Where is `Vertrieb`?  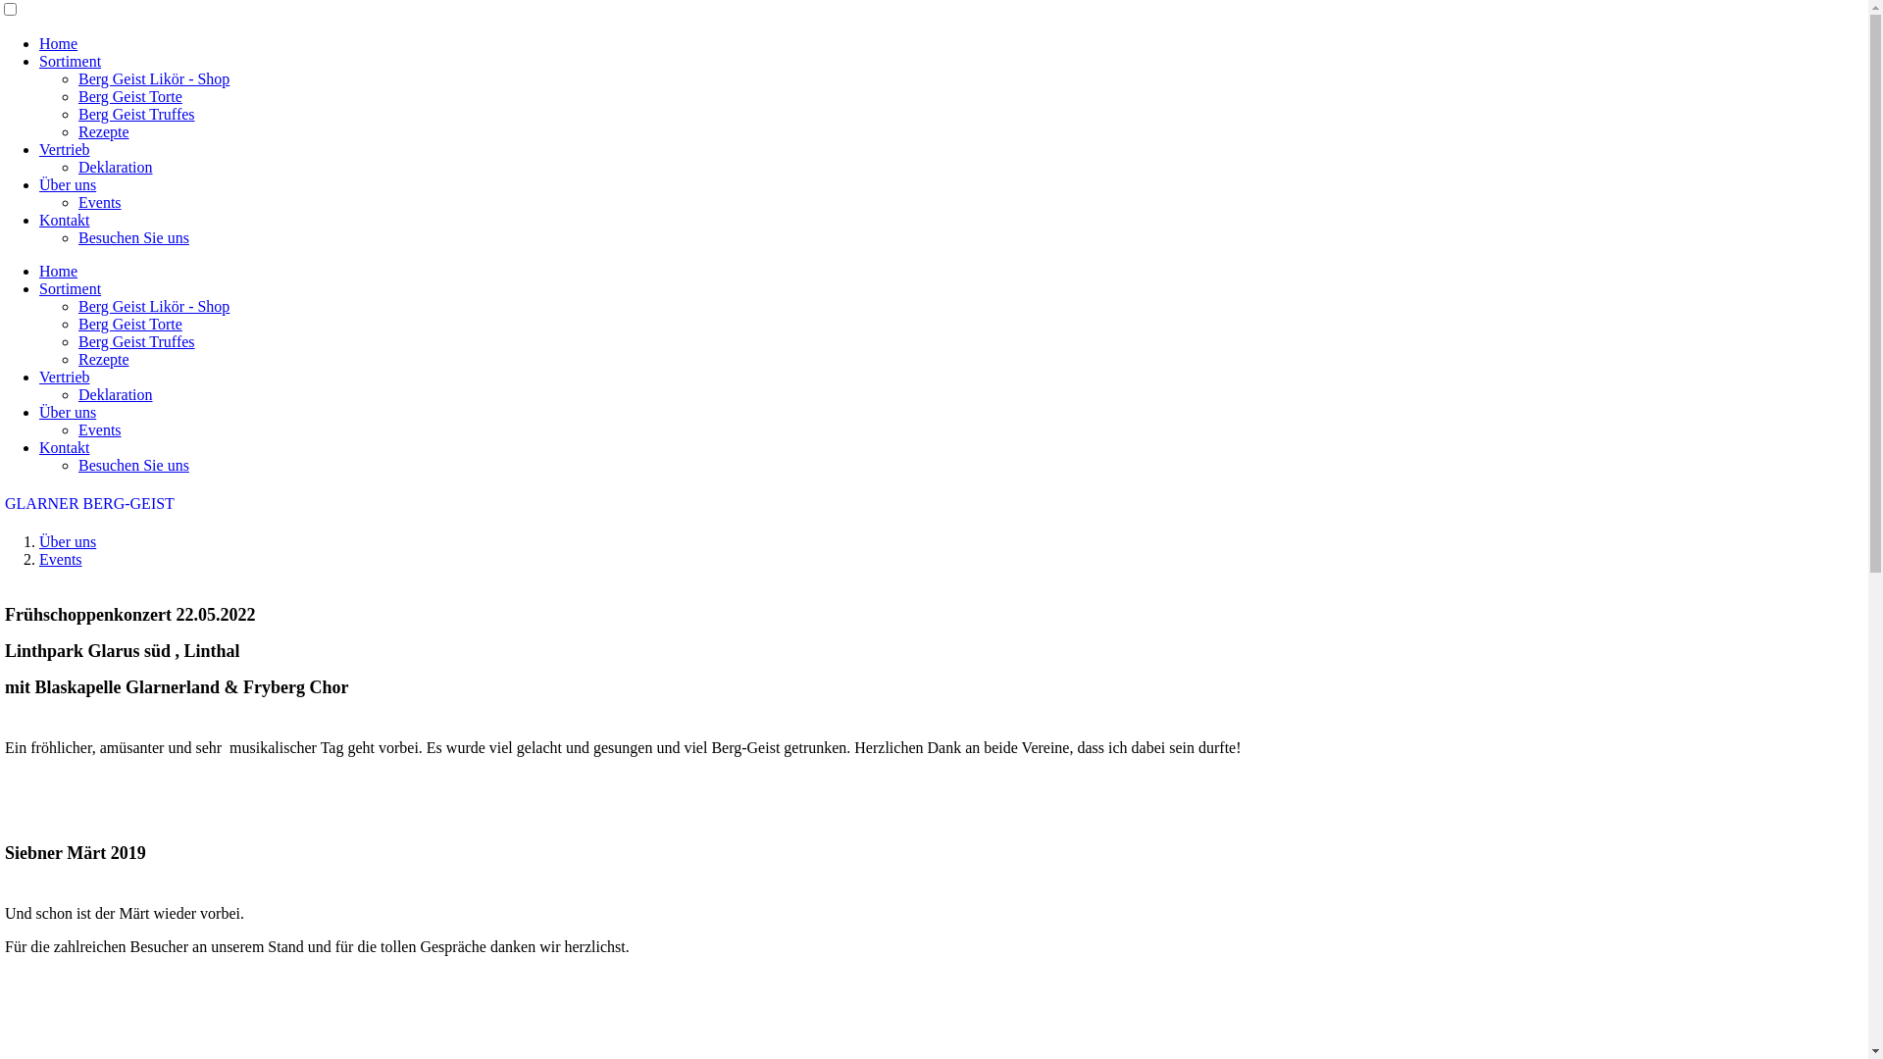 Vertrieb is located at coordinates (65, 377).